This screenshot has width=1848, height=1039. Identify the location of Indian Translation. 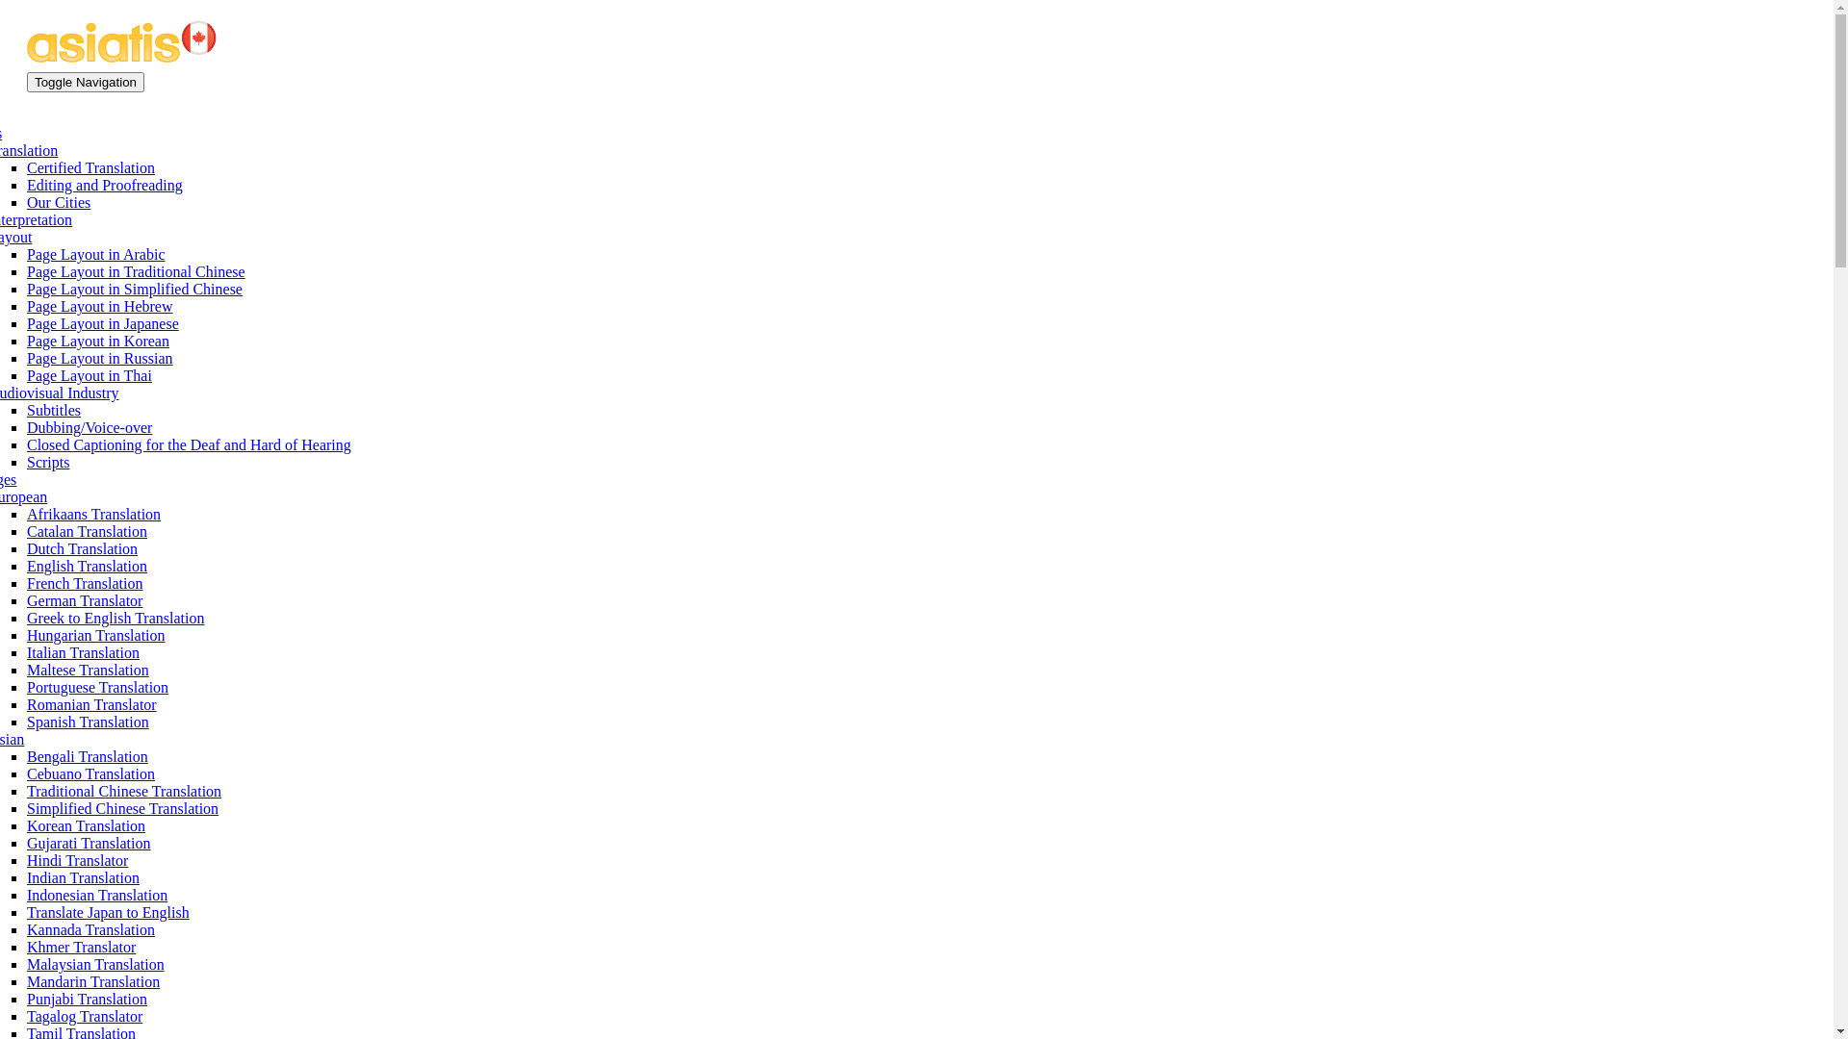
(83, 877).